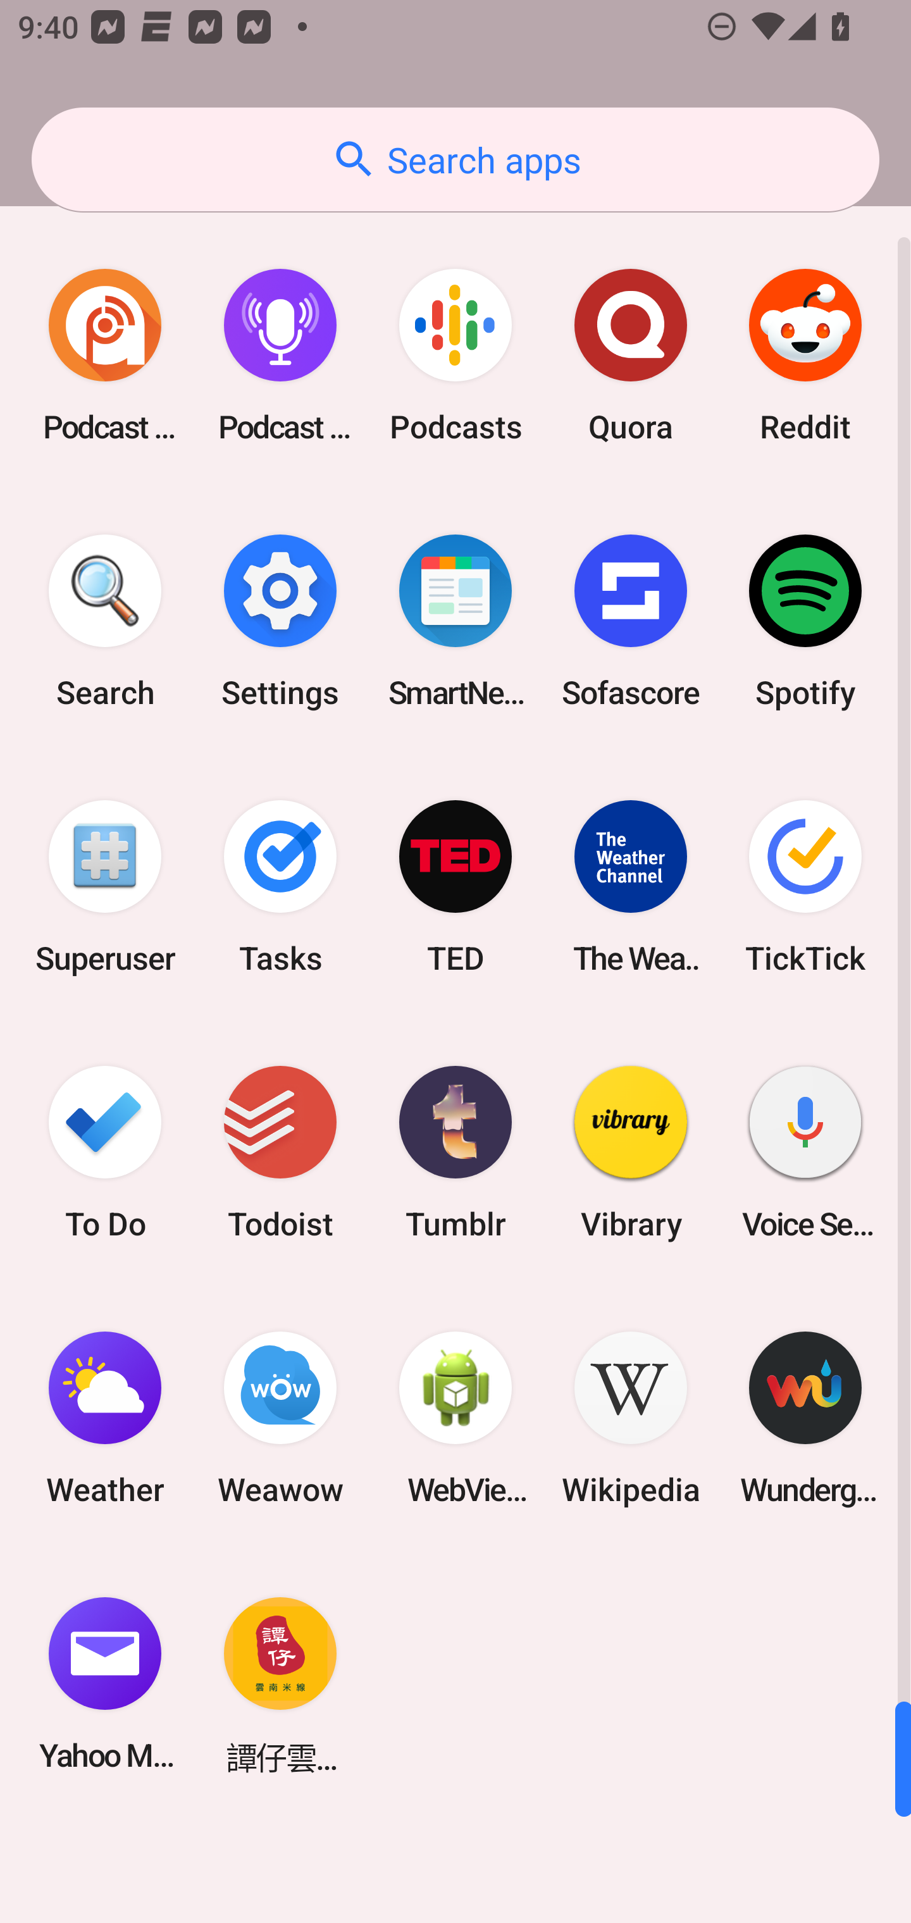 The image size is (911, 1923). I want to click on TED, so click(455, 886).